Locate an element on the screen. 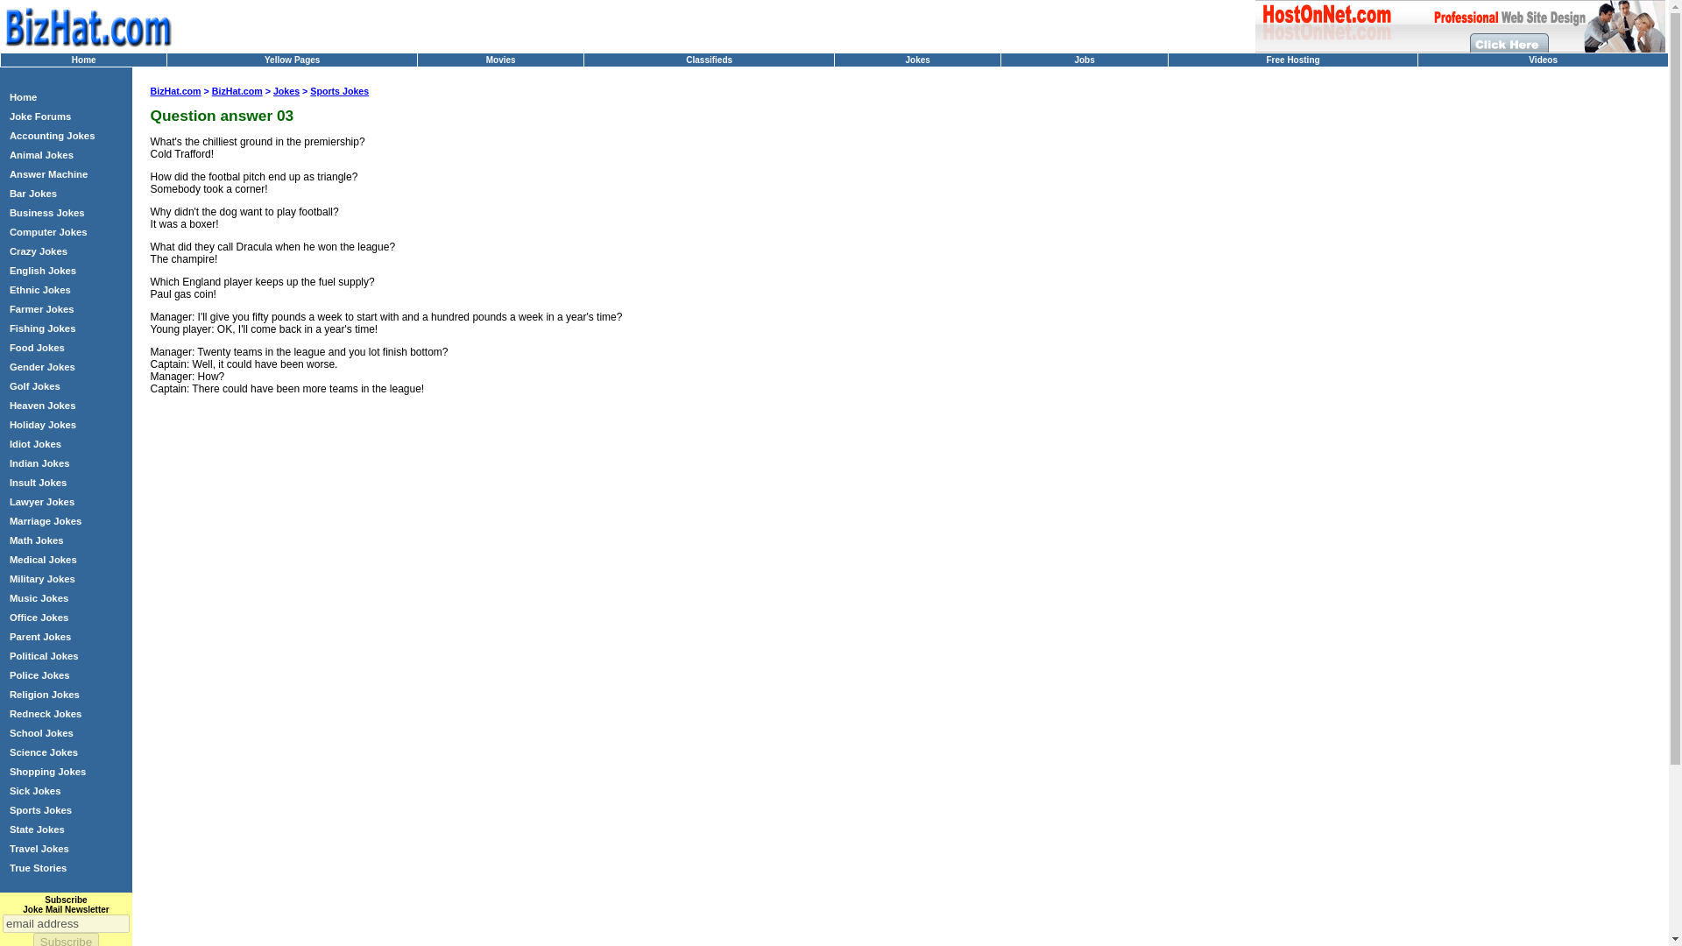  Videos is located at coordinates (1543, 60).